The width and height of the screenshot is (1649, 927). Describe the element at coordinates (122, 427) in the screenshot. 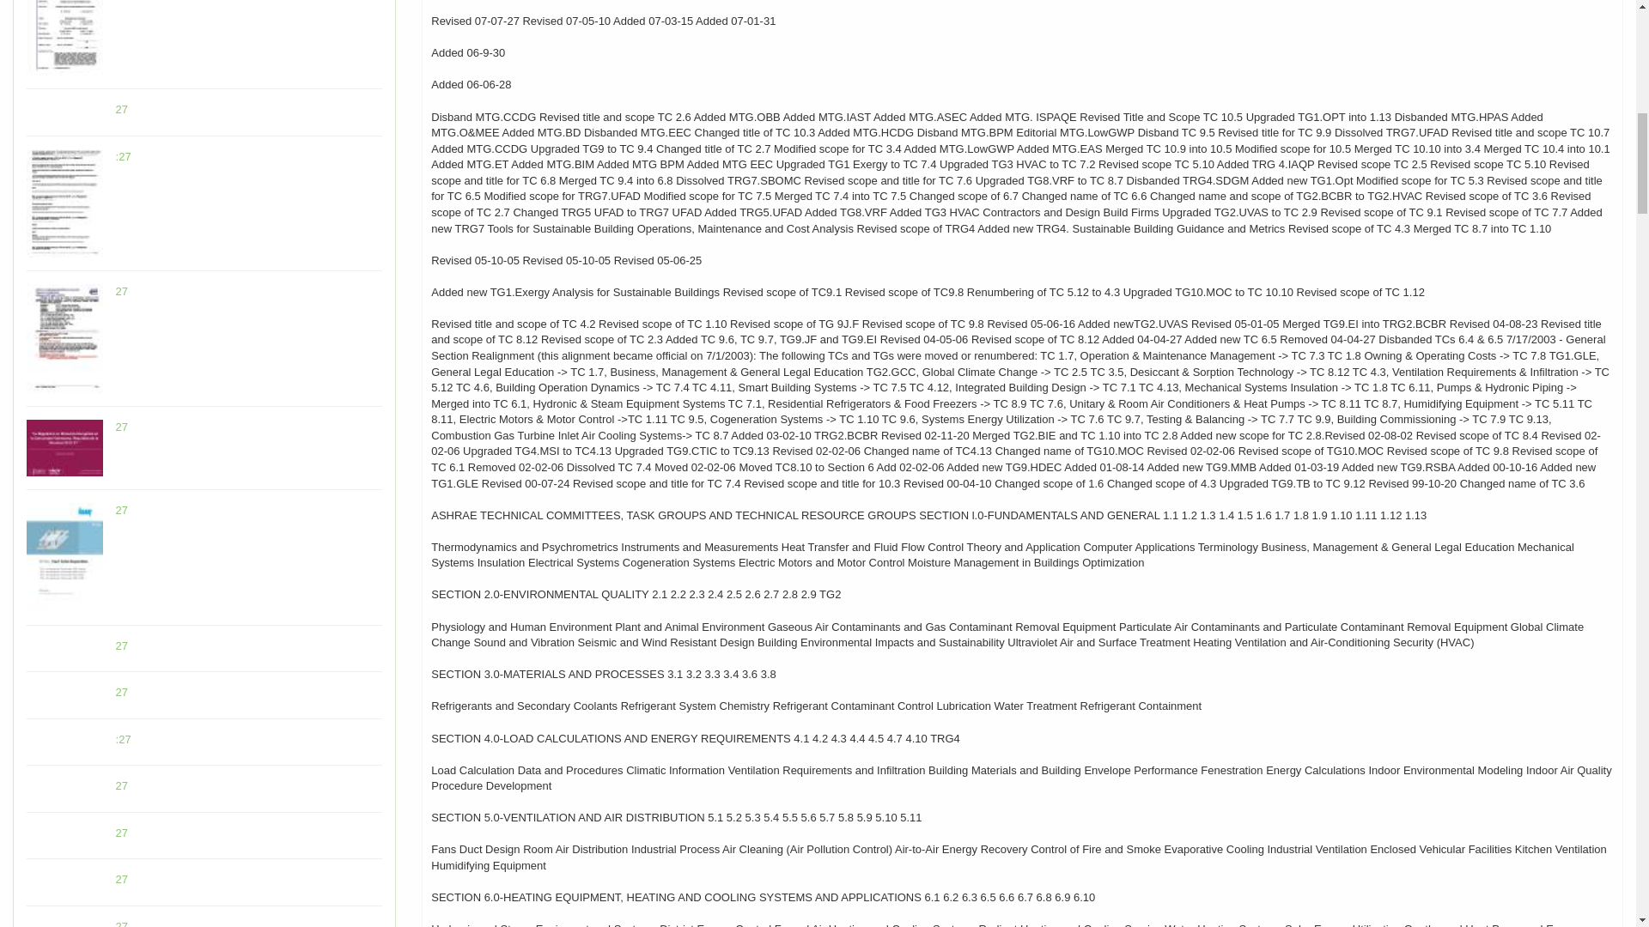

I see `27` at that location.